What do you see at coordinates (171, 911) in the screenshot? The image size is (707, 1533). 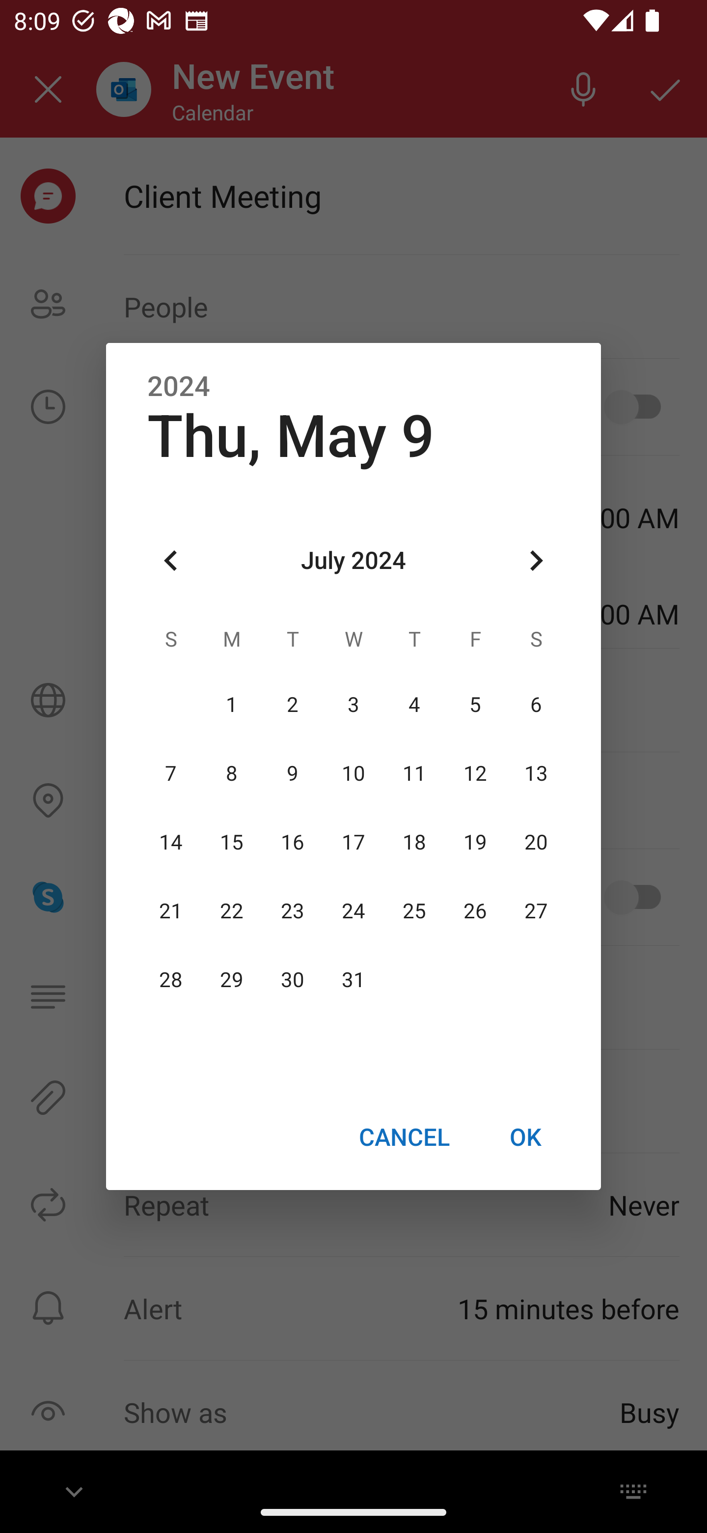 I see `21 21 July 2024` at bounding box center [171, 911].